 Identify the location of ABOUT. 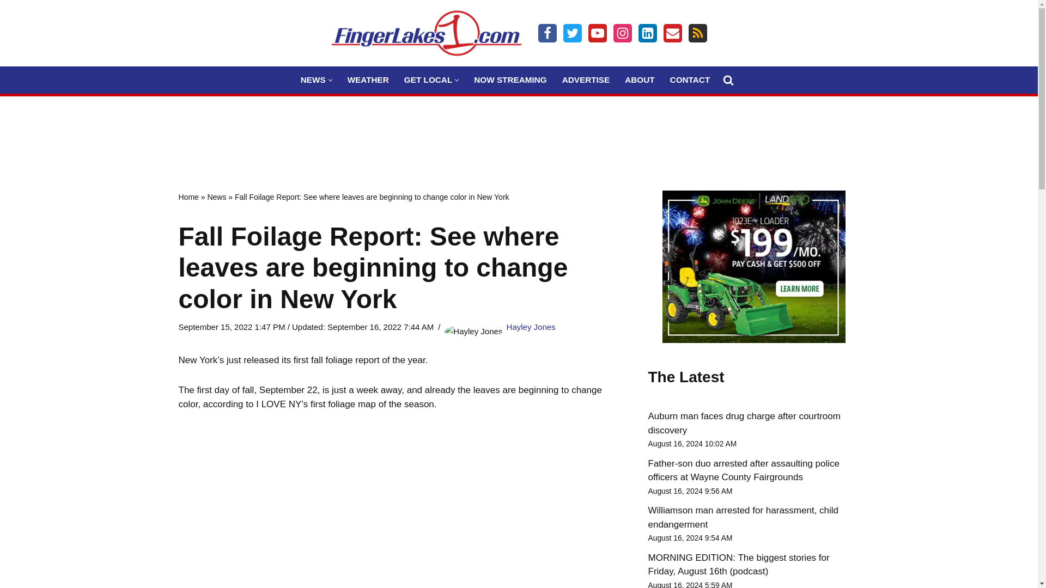
(640, 79).